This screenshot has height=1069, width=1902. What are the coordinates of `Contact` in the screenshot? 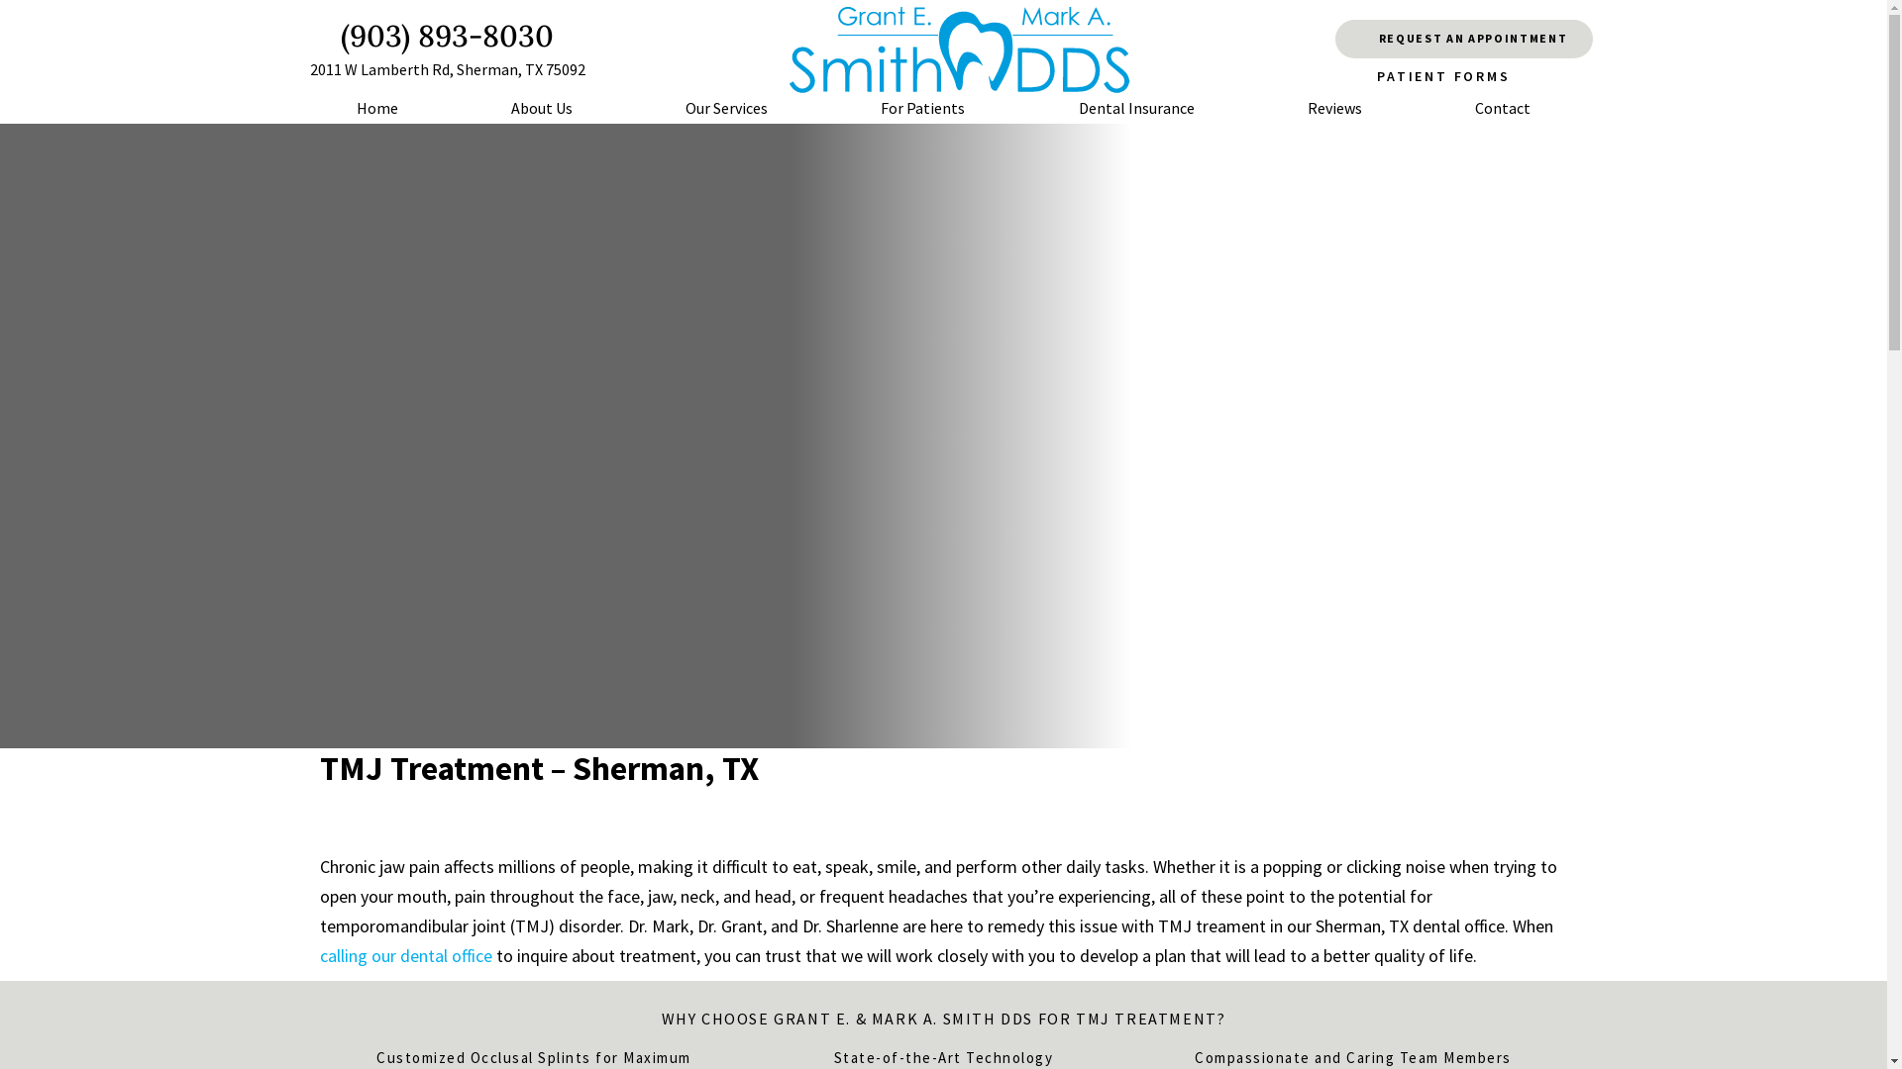 It's located at (1503, 109).